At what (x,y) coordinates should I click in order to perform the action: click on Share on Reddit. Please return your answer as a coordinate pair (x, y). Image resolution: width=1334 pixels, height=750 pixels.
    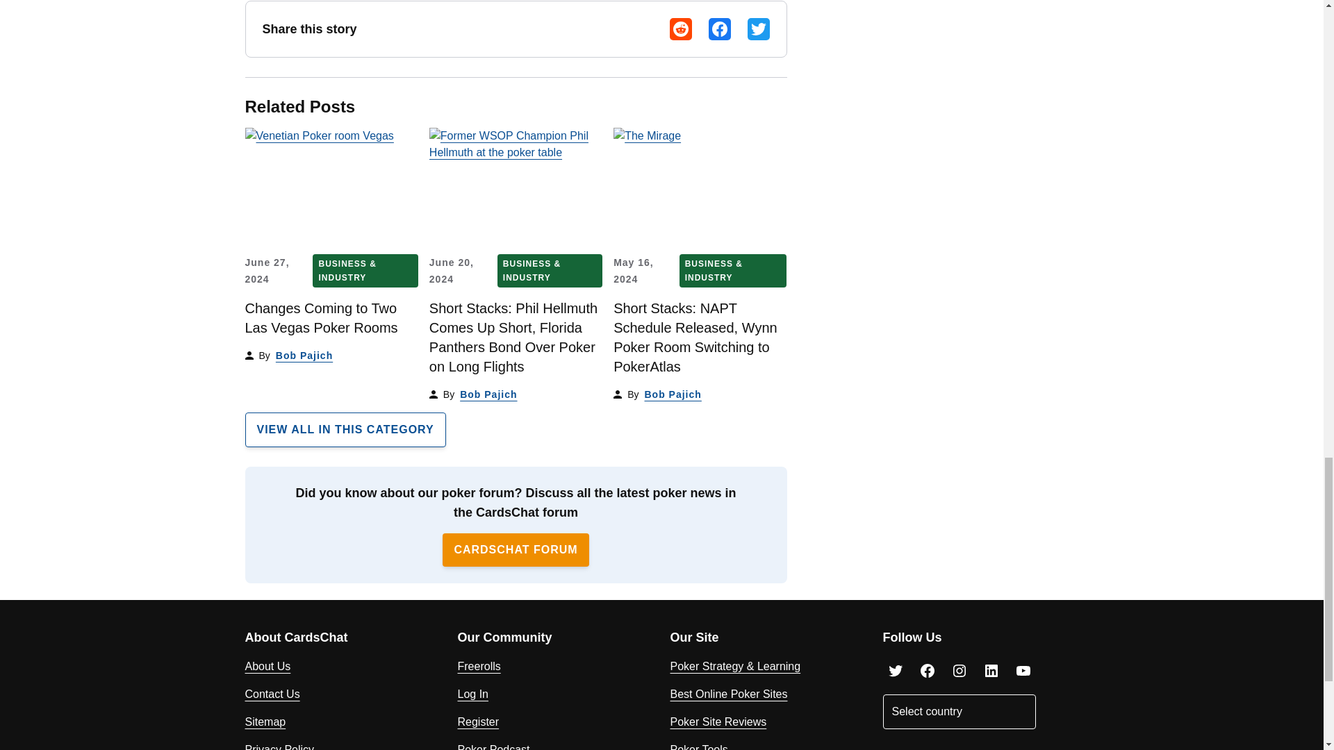
    Looking at the image, I should click on (681, 29).